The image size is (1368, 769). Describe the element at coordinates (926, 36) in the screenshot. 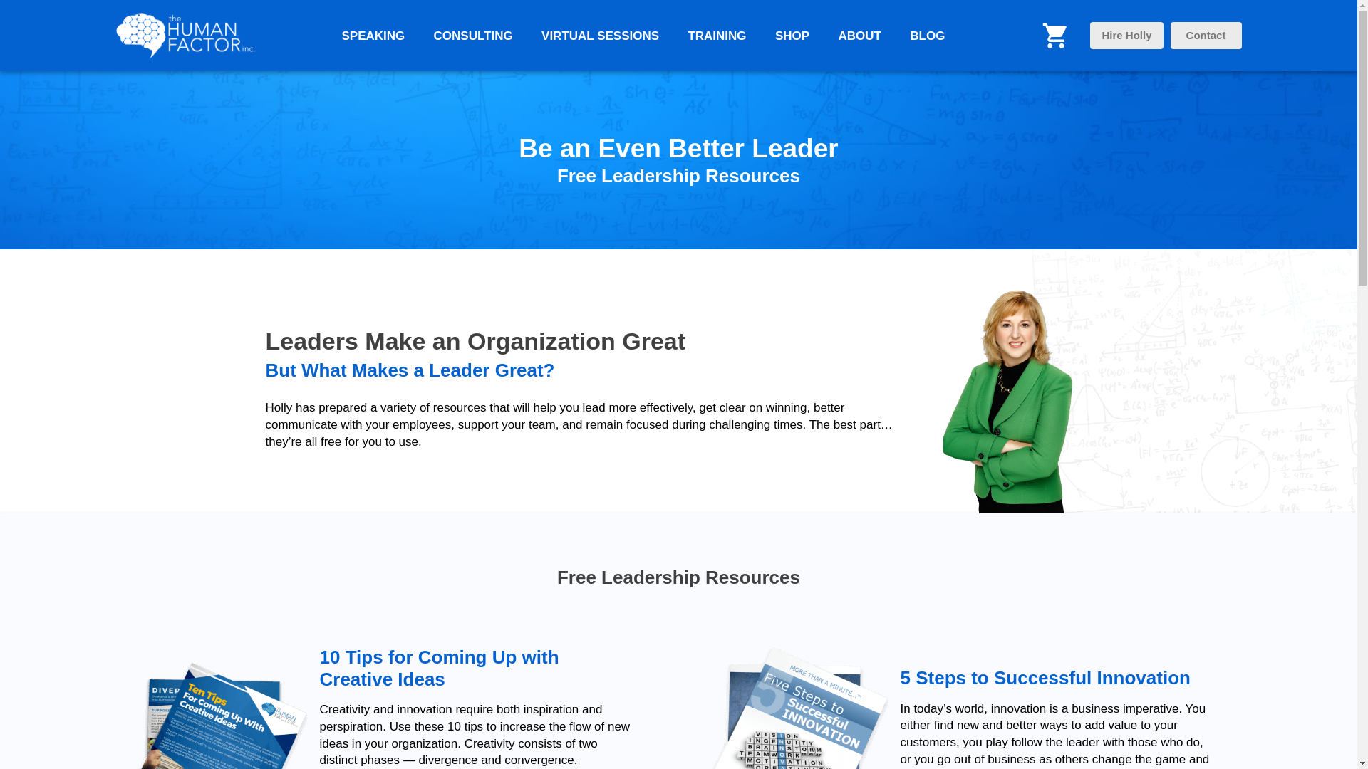

I see `BLOG` at that location.